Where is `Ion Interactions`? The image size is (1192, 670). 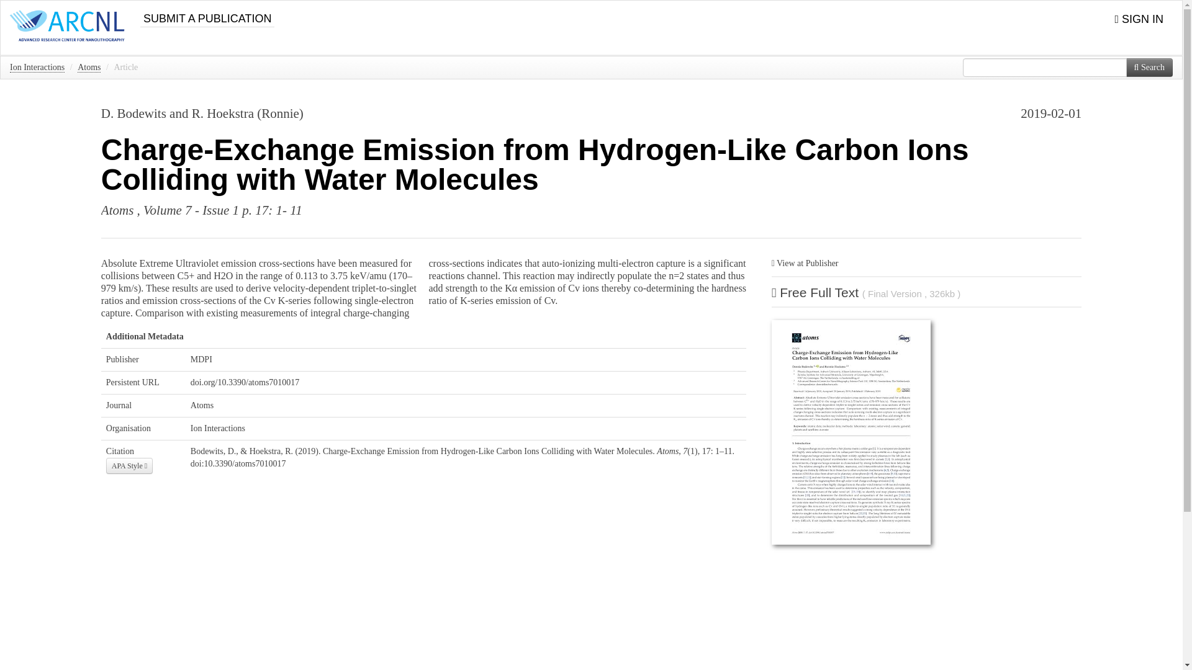
Ion Interactions is located at coordinates (37, 67).